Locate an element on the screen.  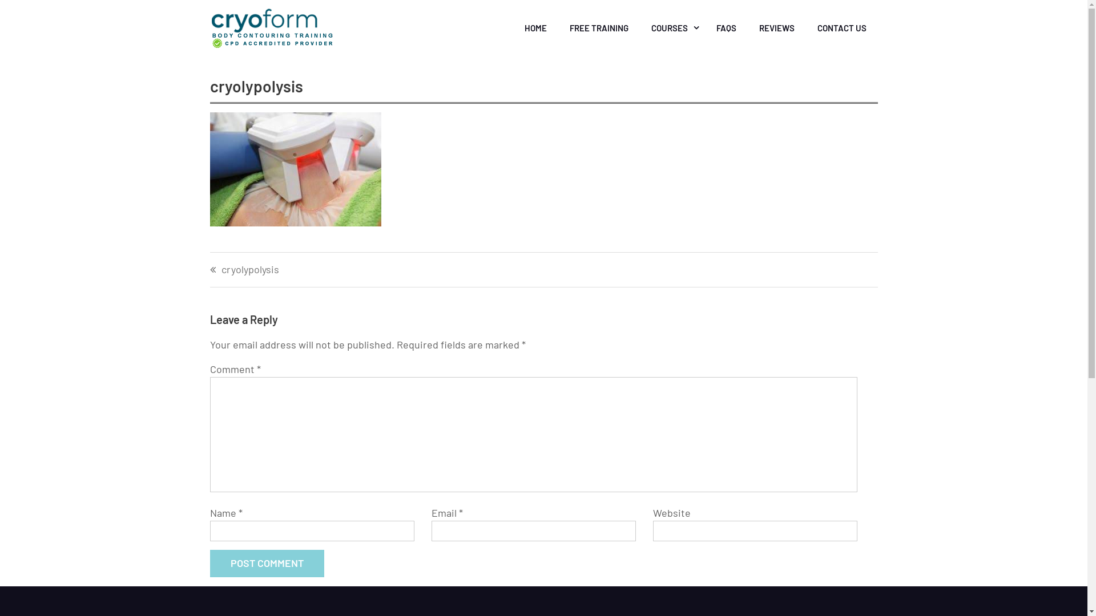
Post Comment is located at coordinates (267, 564).